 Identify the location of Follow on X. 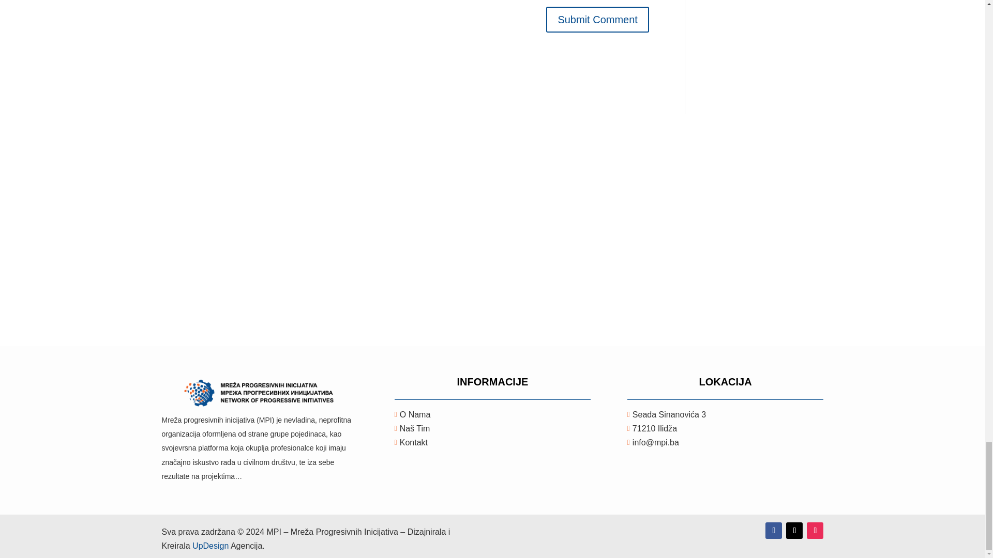
(794, 530).